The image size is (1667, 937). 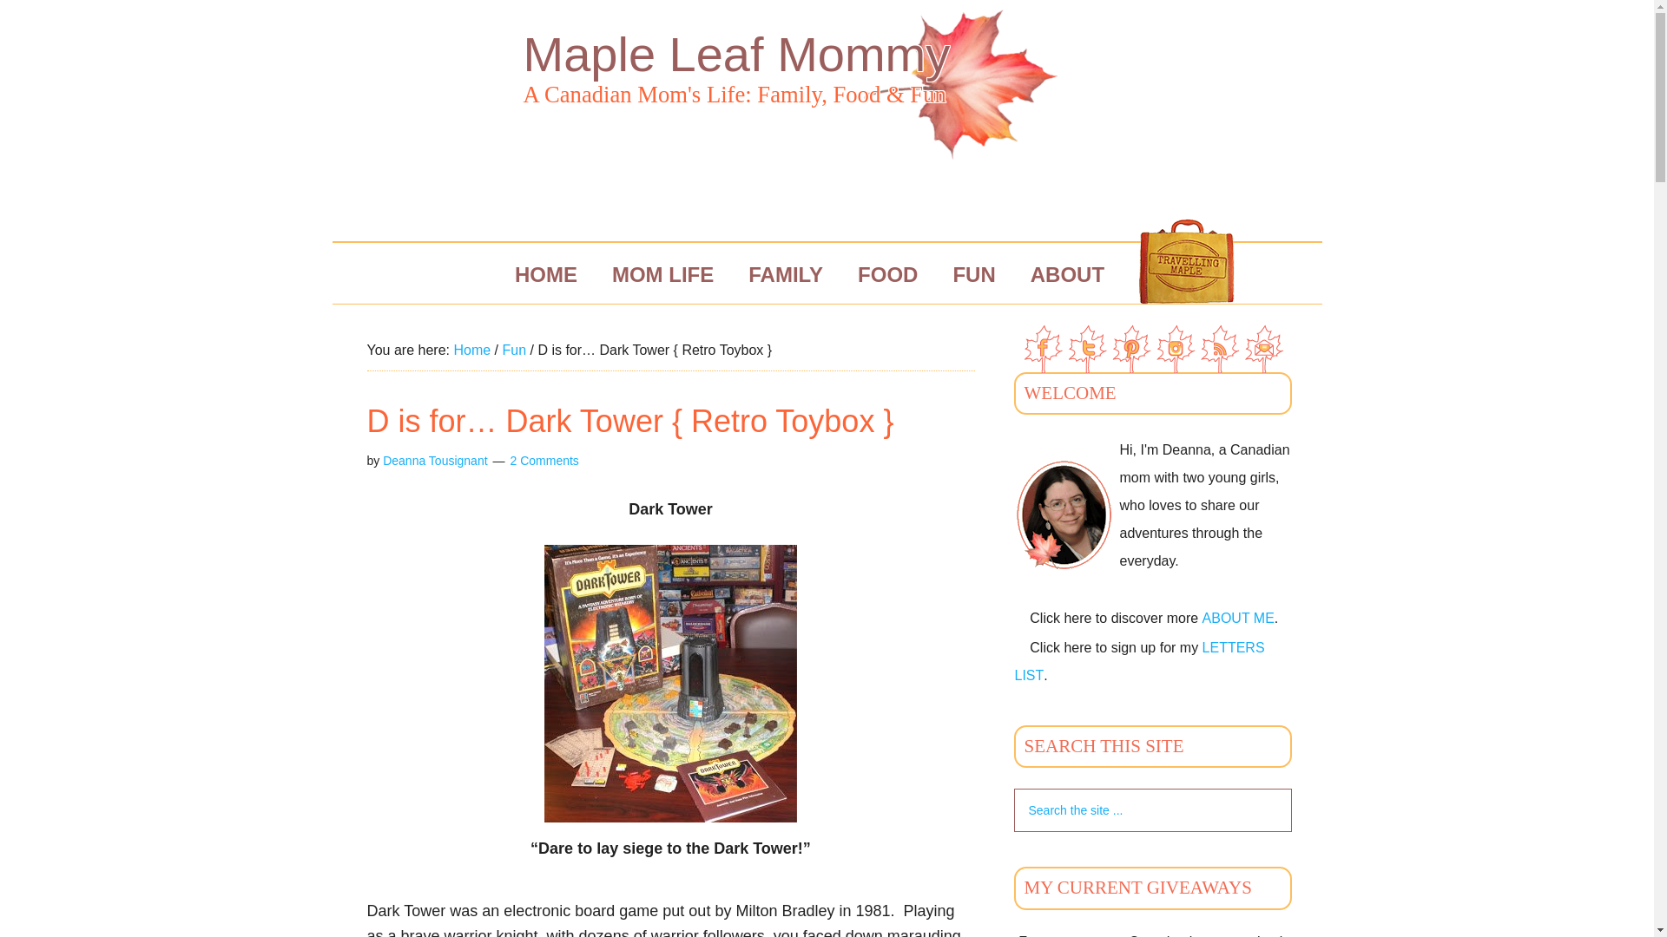 What do you see at coordinates (1068, 274) in the screenshot?
I see `ABOUT` at bounding box center [1068, 274].